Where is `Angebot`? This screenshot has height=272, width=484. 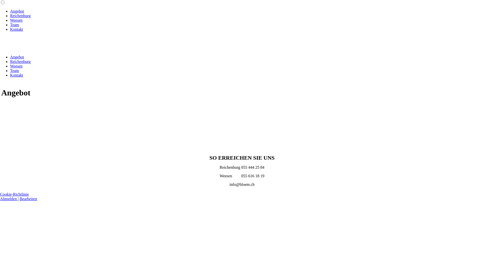
Angebot is located at coordinates (17, 57).